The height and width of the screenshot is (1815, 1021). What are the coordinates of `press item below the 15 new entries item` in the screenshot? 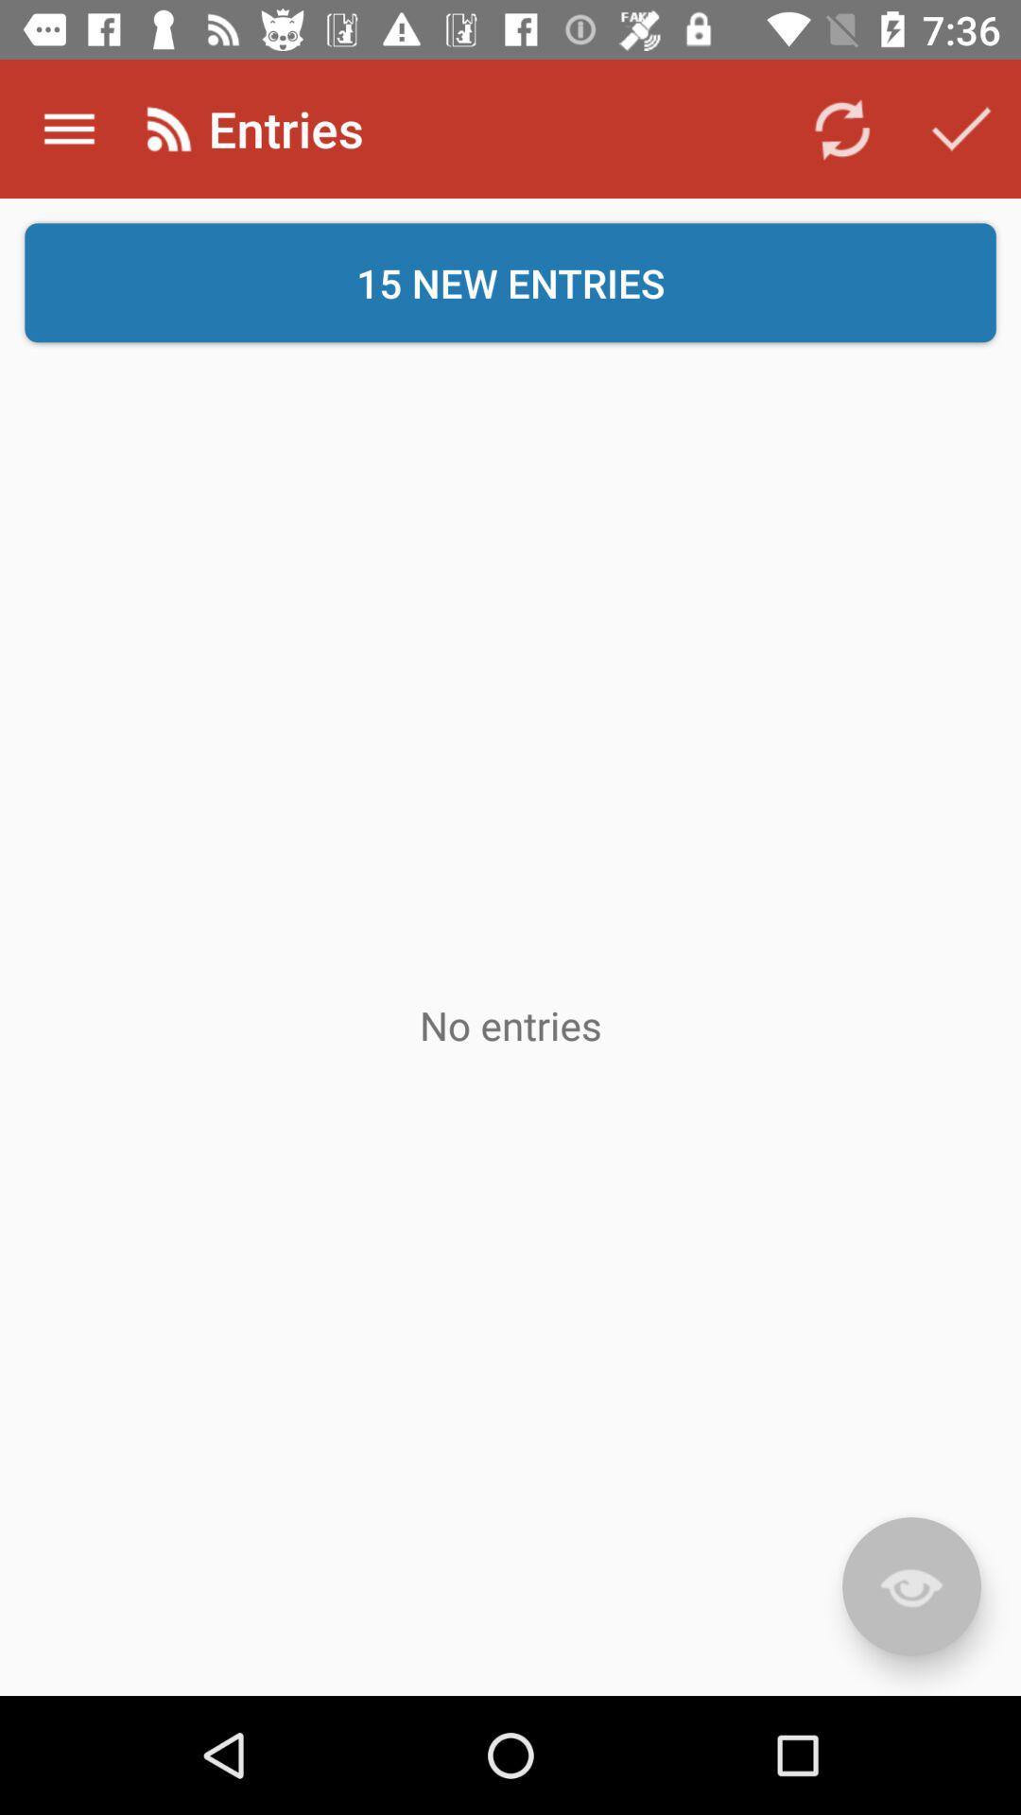 It's located at (911, 1586).